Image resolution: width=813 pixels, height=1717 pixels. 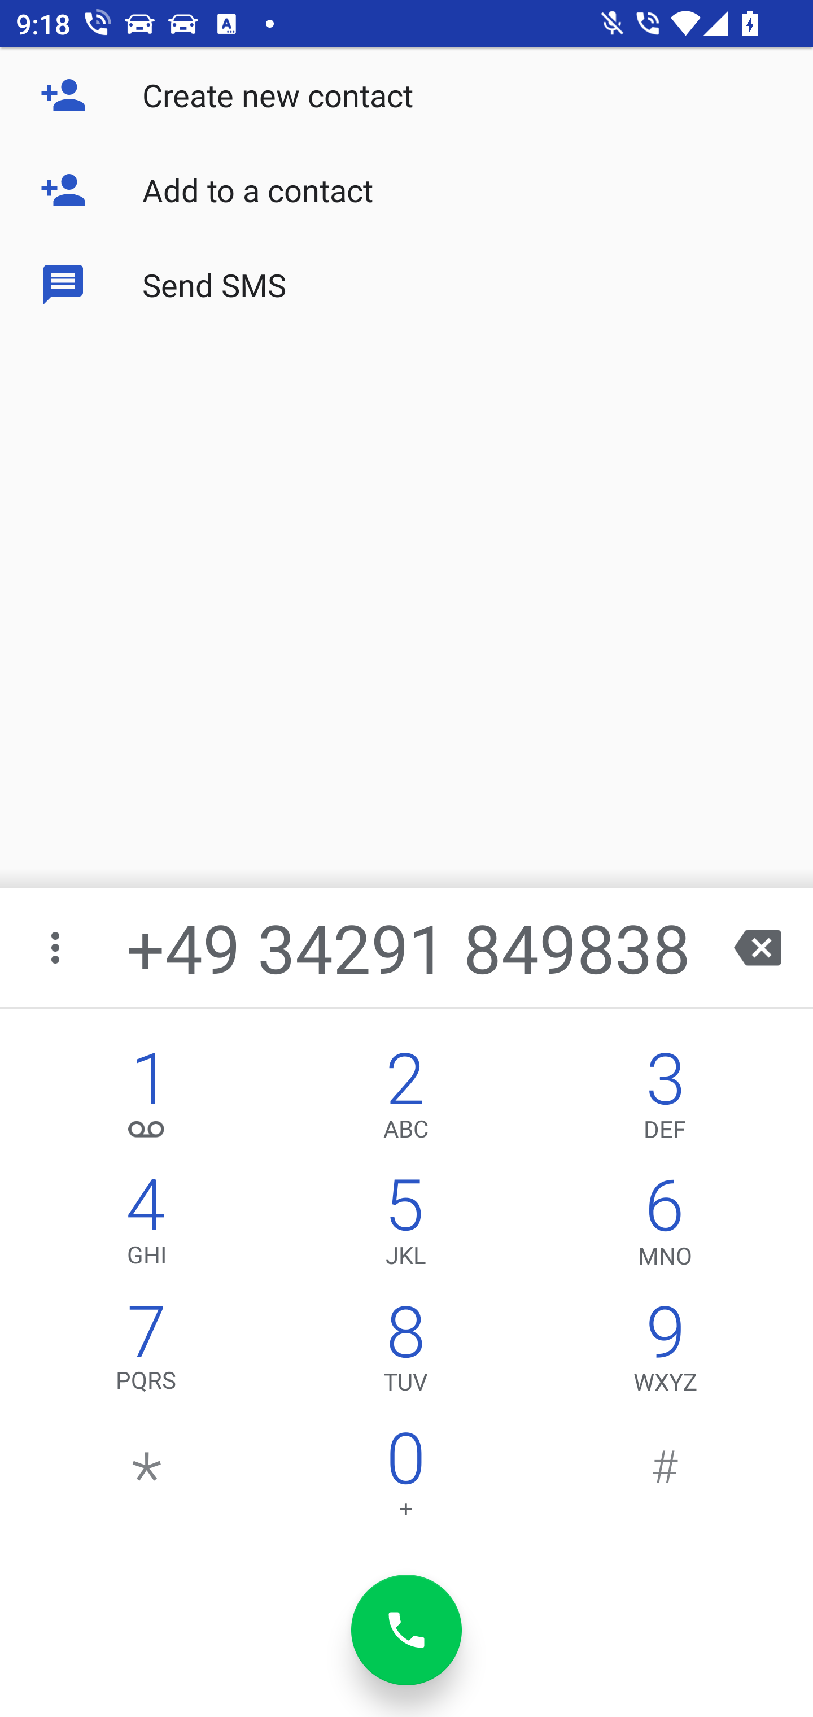 What do you see at coordinates (147, 1353) in the screenshot?
I see `7,PQRS 7 PQRS` at bounding box center [147, 1353].